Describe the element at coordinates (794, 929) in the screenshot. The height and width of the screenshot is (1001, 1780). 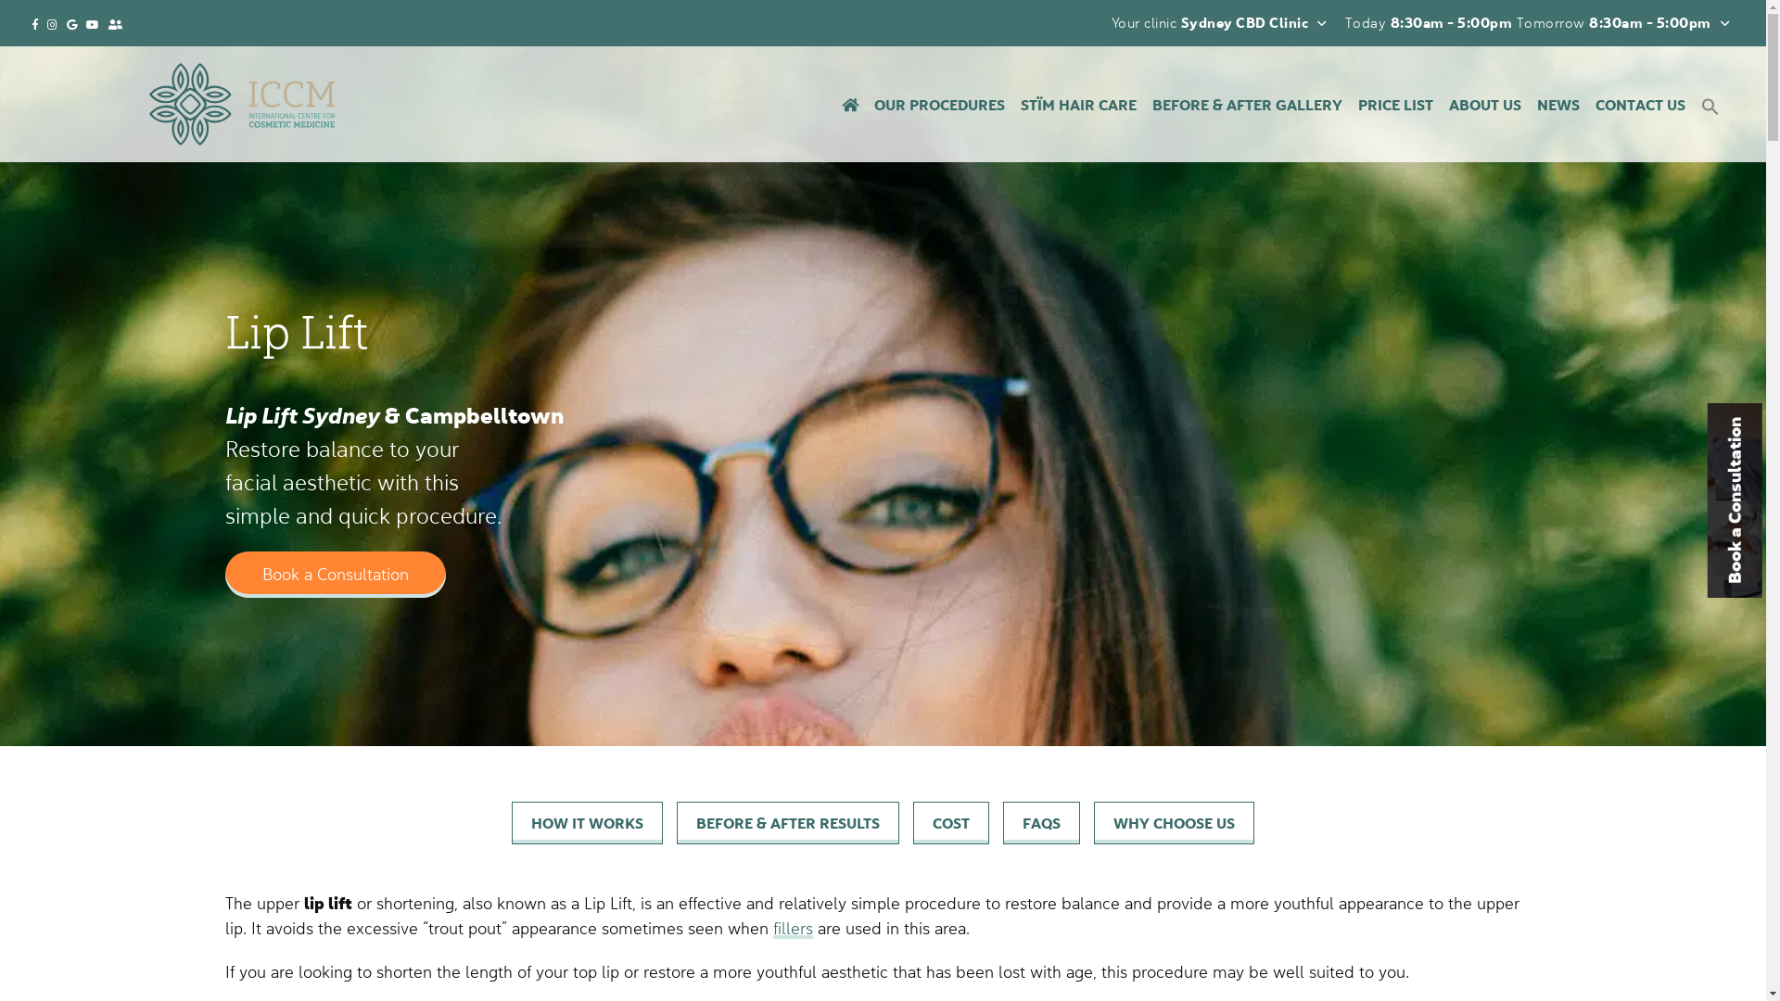
I see `fillers` at that location.